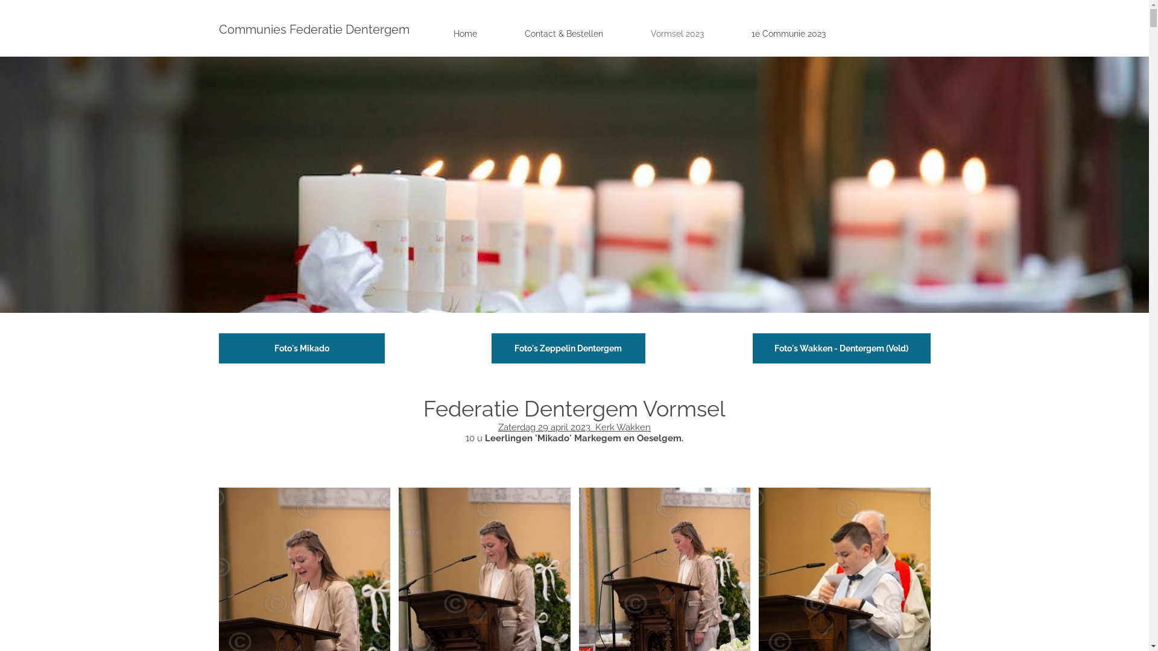  I want to click on Vormsel 2023, so click(683, 34).